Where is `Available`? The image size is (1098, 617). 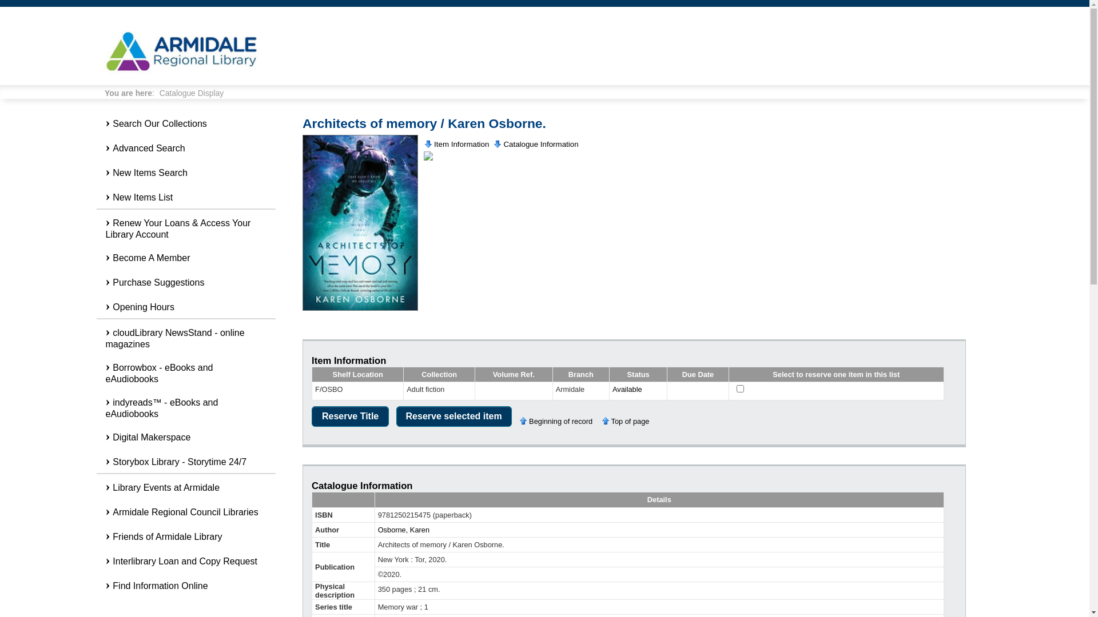 Available is located at coordinates (627, 390).